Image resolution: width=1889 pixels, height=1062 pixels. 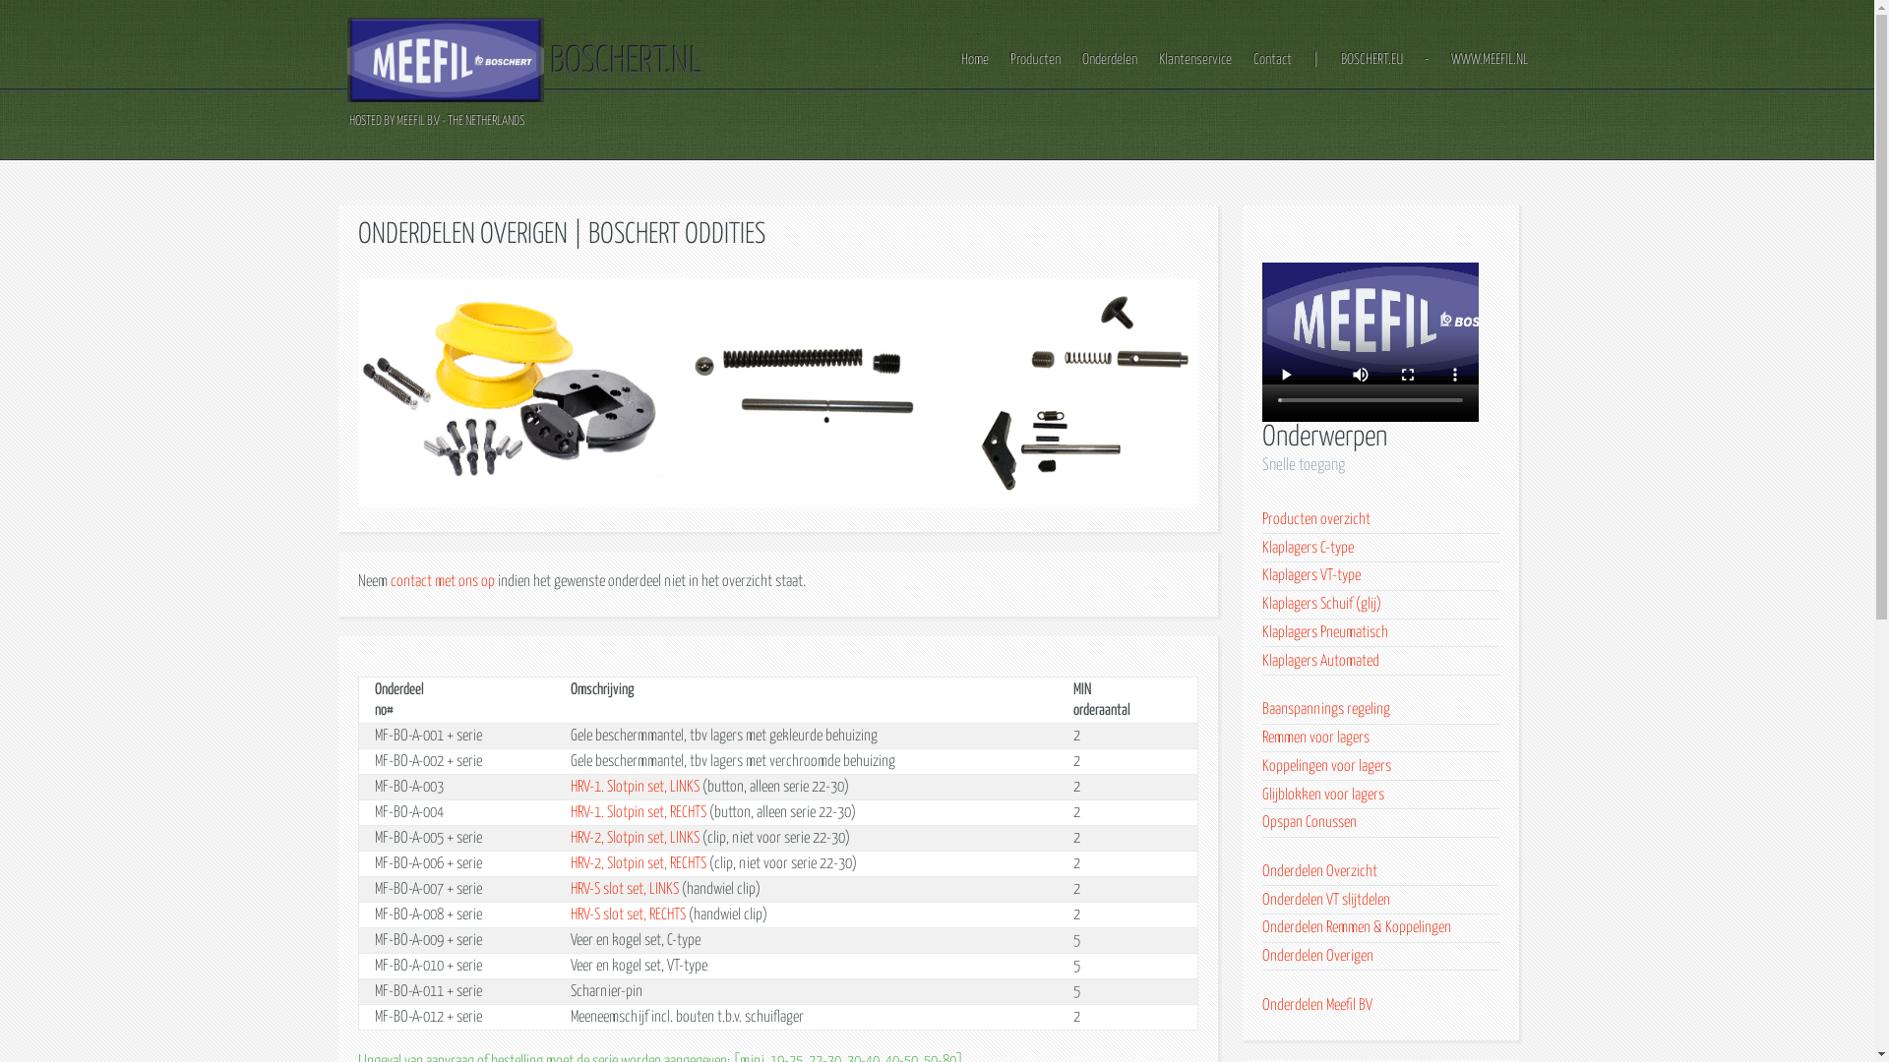 What do you see at coordinates (1310, 822) in the screenshot?
I see `Opspan Conussen` at bounding box center [1310, 822].